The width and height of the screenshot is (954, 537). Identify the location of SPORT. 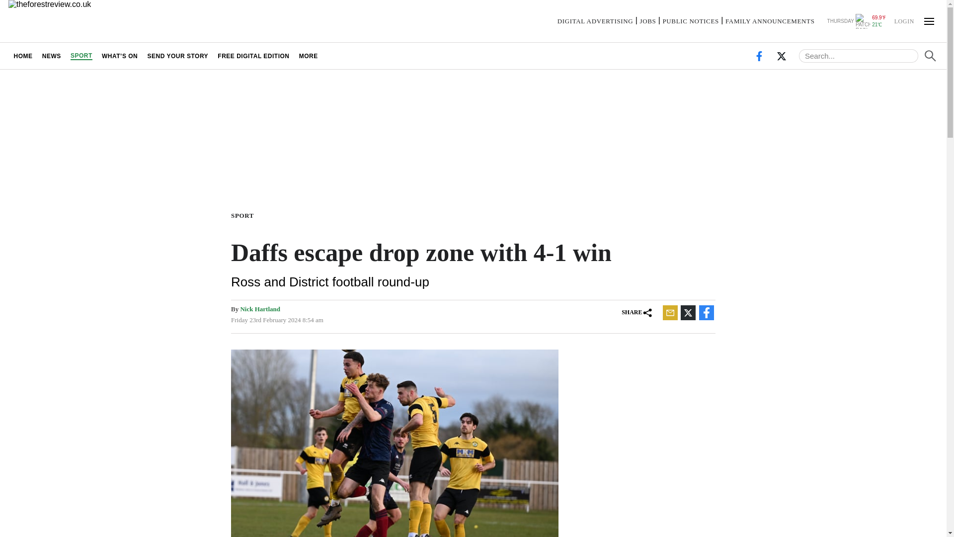
(244, 215).